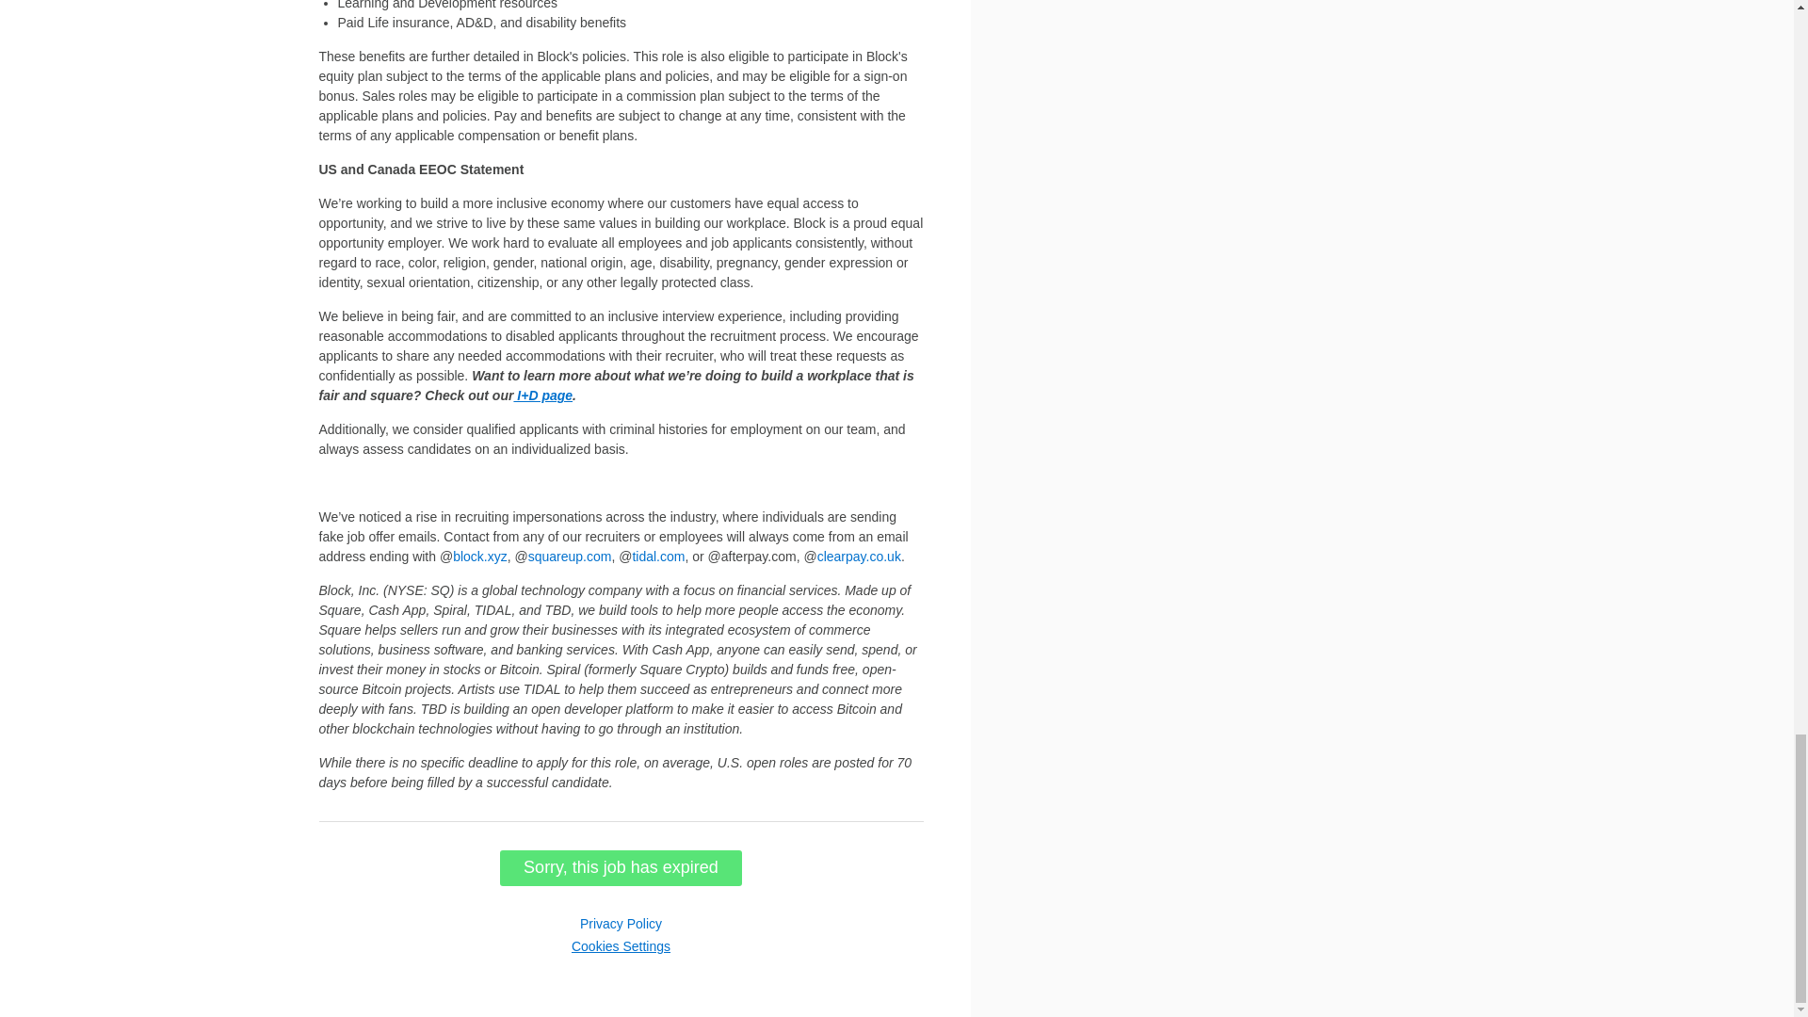 This screenshot has width=1808, height=1017. Describe the element at coordinates (657, 557) in the screenshot. I see `tidal.com` at that location.